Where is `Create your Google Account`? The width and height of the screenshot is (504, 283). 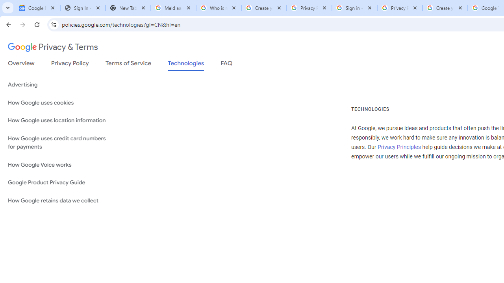 Create your Google Account is located at coordinates (264, 8).